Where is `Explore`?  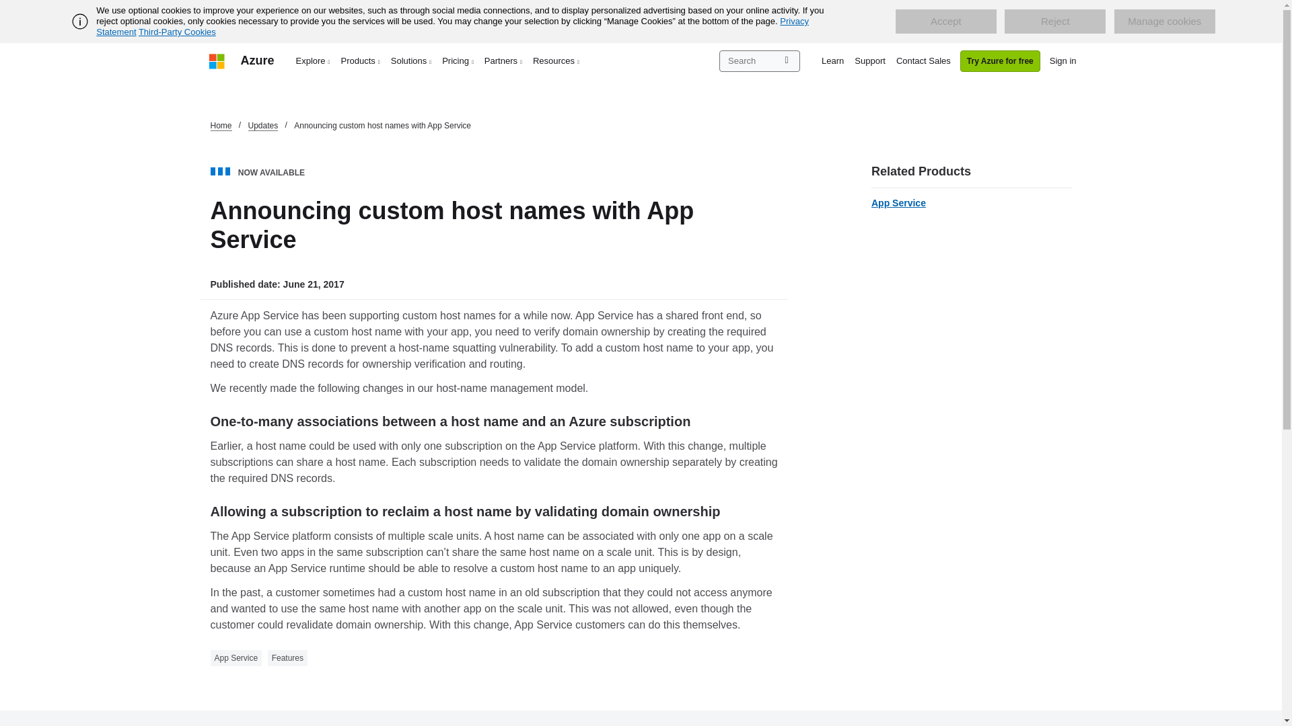 Explore is located at coordinates (314, 61).